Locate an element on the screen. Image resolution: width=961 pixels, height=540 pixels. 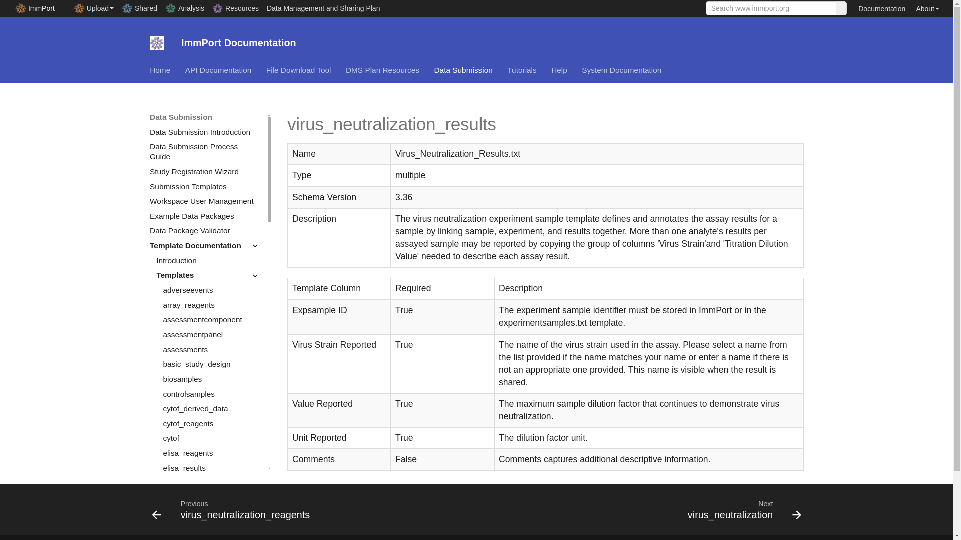
API Documentation is located at coordinates (218, 70).